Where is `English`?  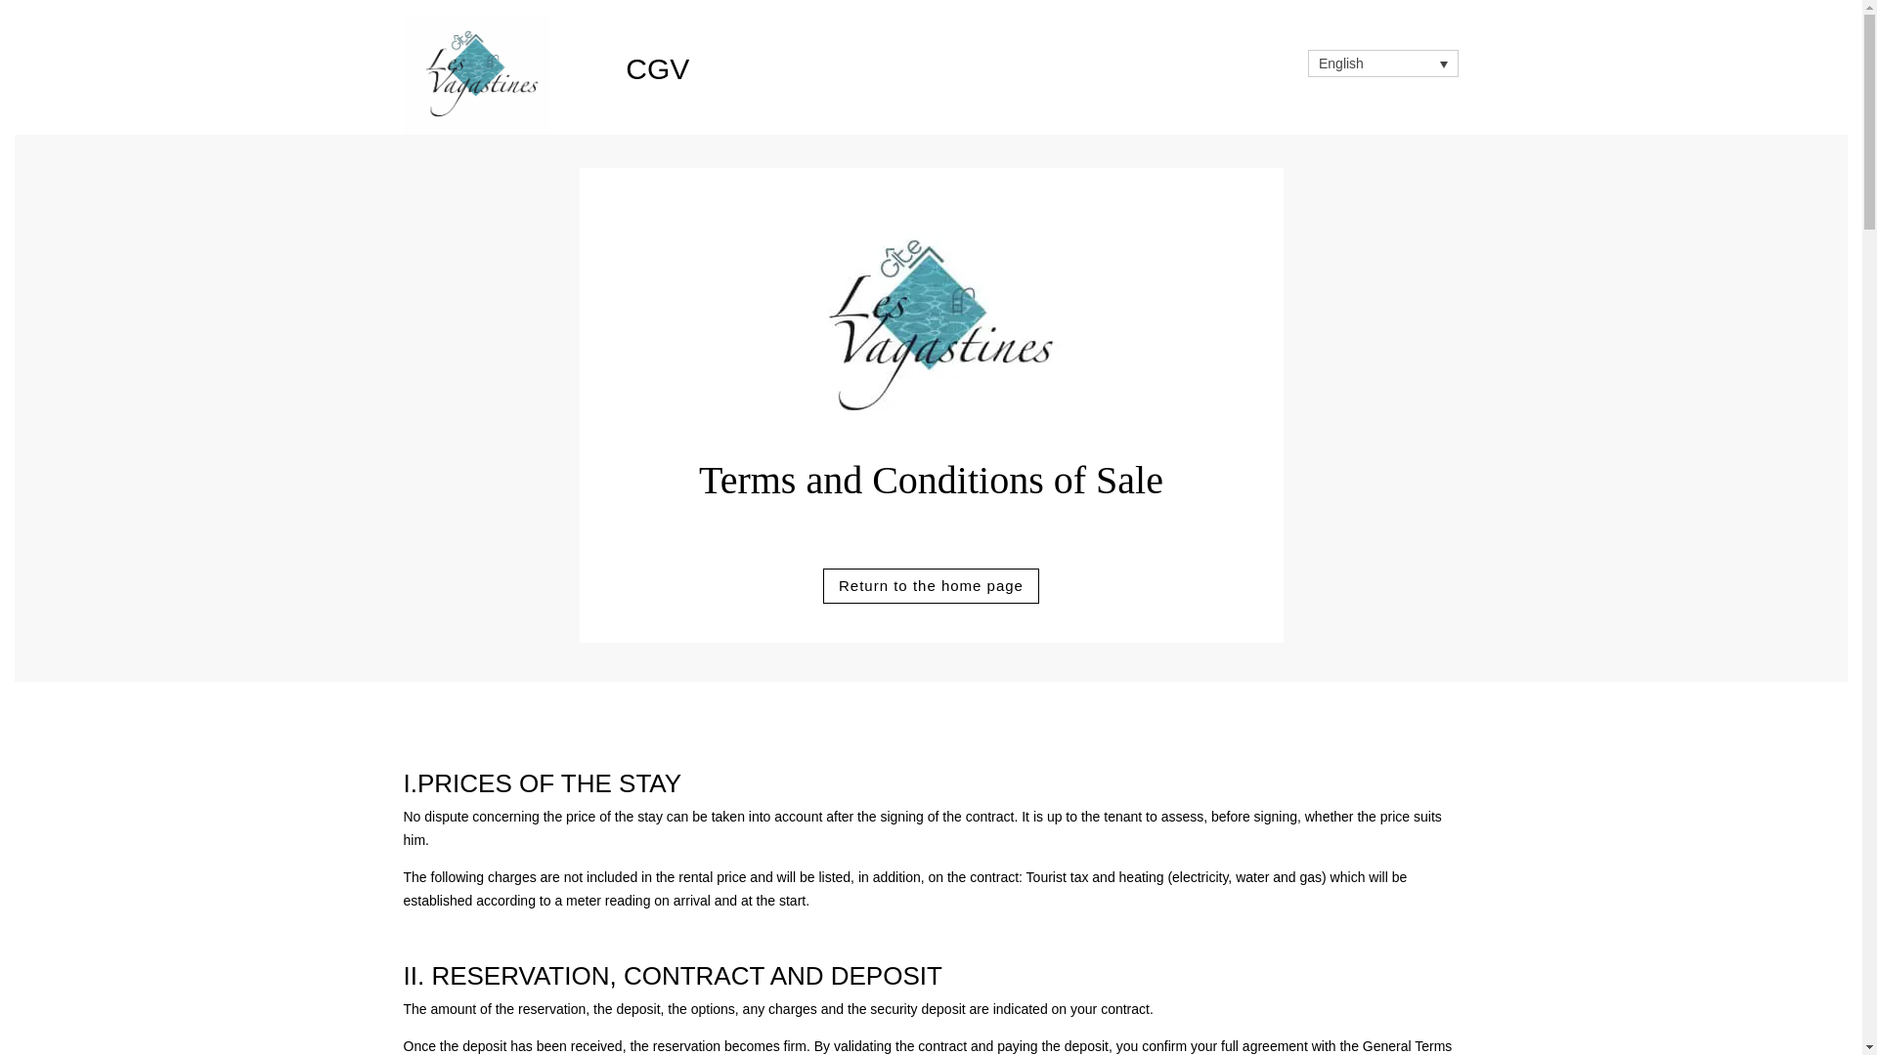 English is located at coordinates (1382, 63).